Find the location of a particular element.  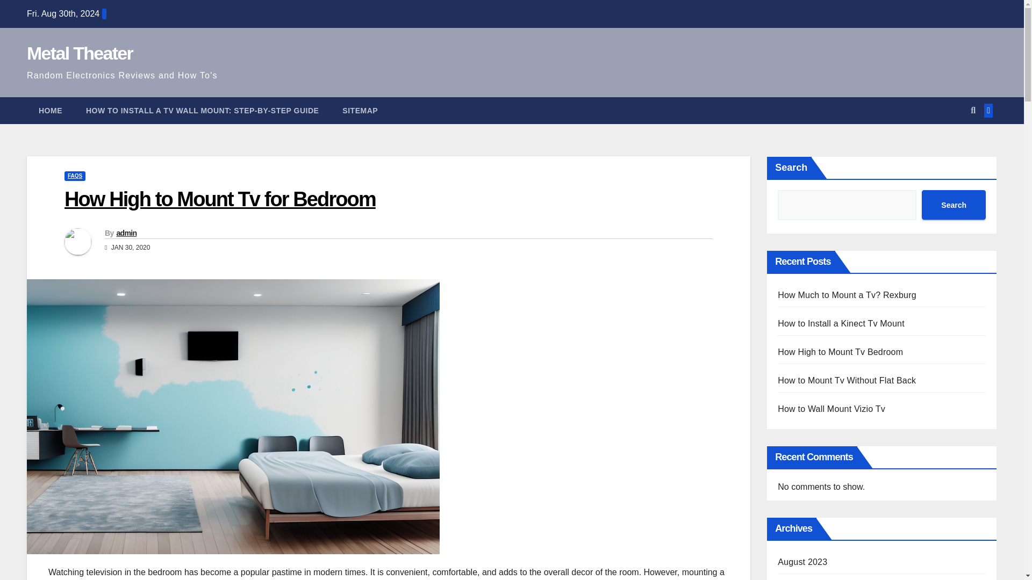

admin is located at coordinates (126, 233).